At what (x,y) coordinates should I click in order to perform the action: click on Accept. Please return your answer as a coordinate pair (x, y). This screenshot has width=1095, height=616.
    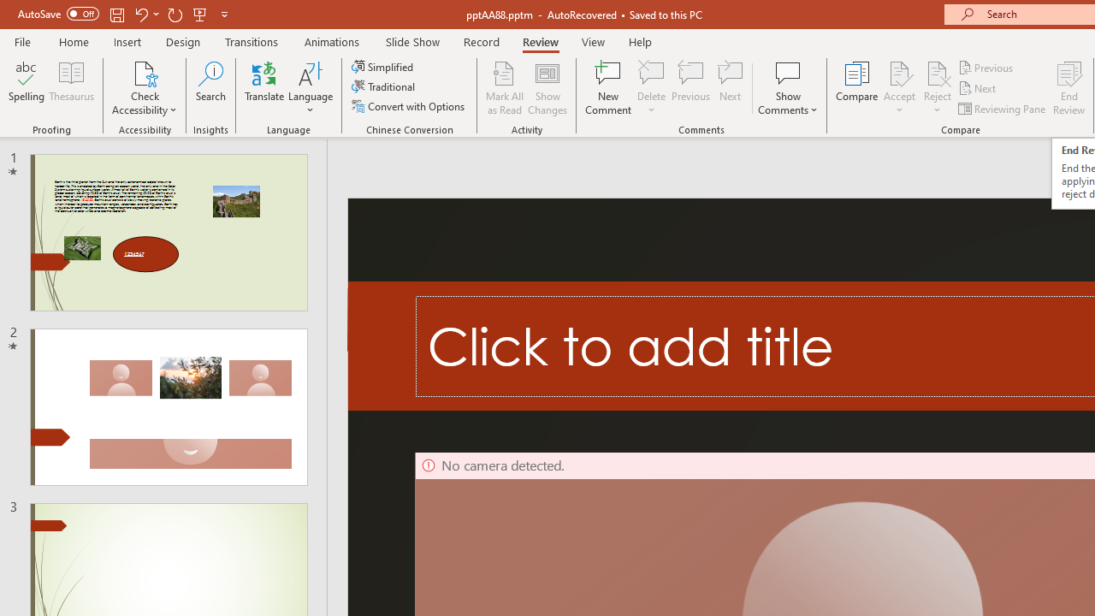
    Looking at the image, I should click on (899, 87).